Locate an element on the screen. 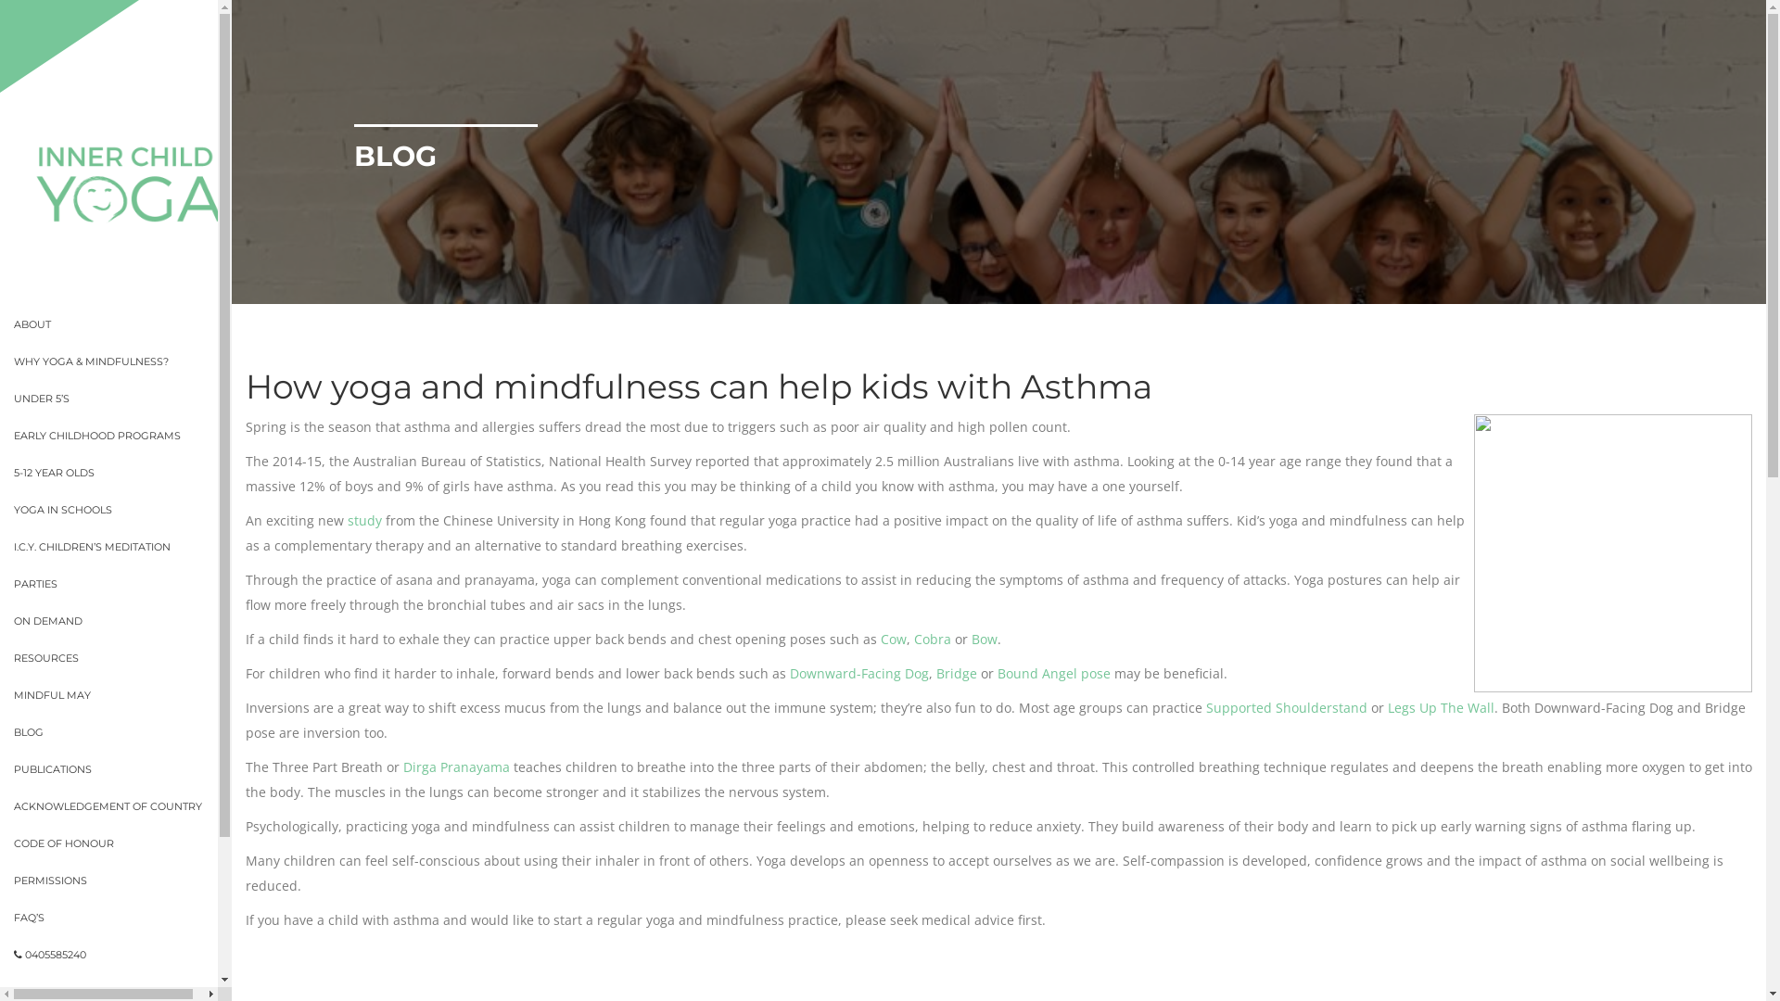  Downward-Facing Dog is located at coordinates (859, 673).